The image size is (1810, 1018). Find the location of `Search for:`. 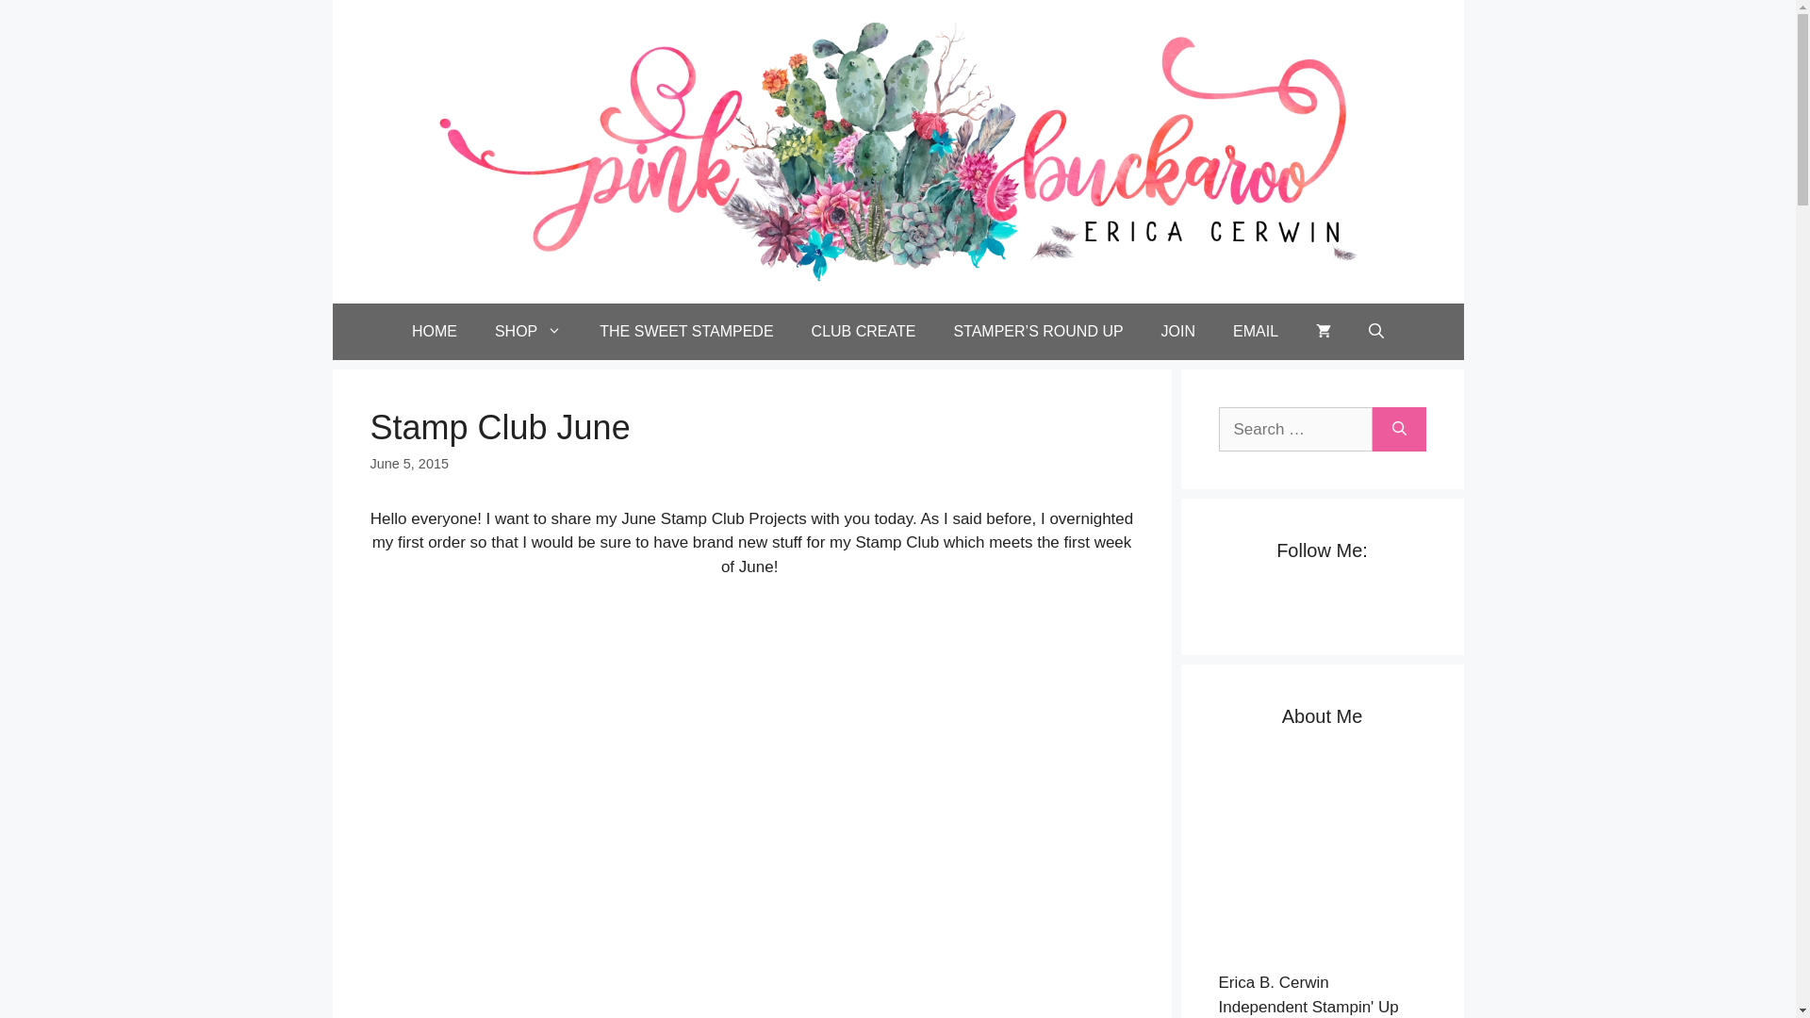

Search for: is located at coordinates (1295, 430).